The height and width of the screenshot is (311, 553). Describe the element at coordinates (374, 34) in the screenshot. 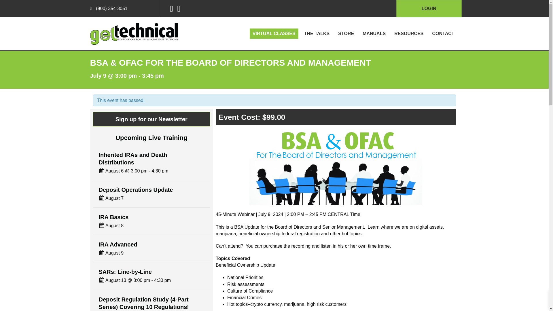

I see `MANUALS` at that location.